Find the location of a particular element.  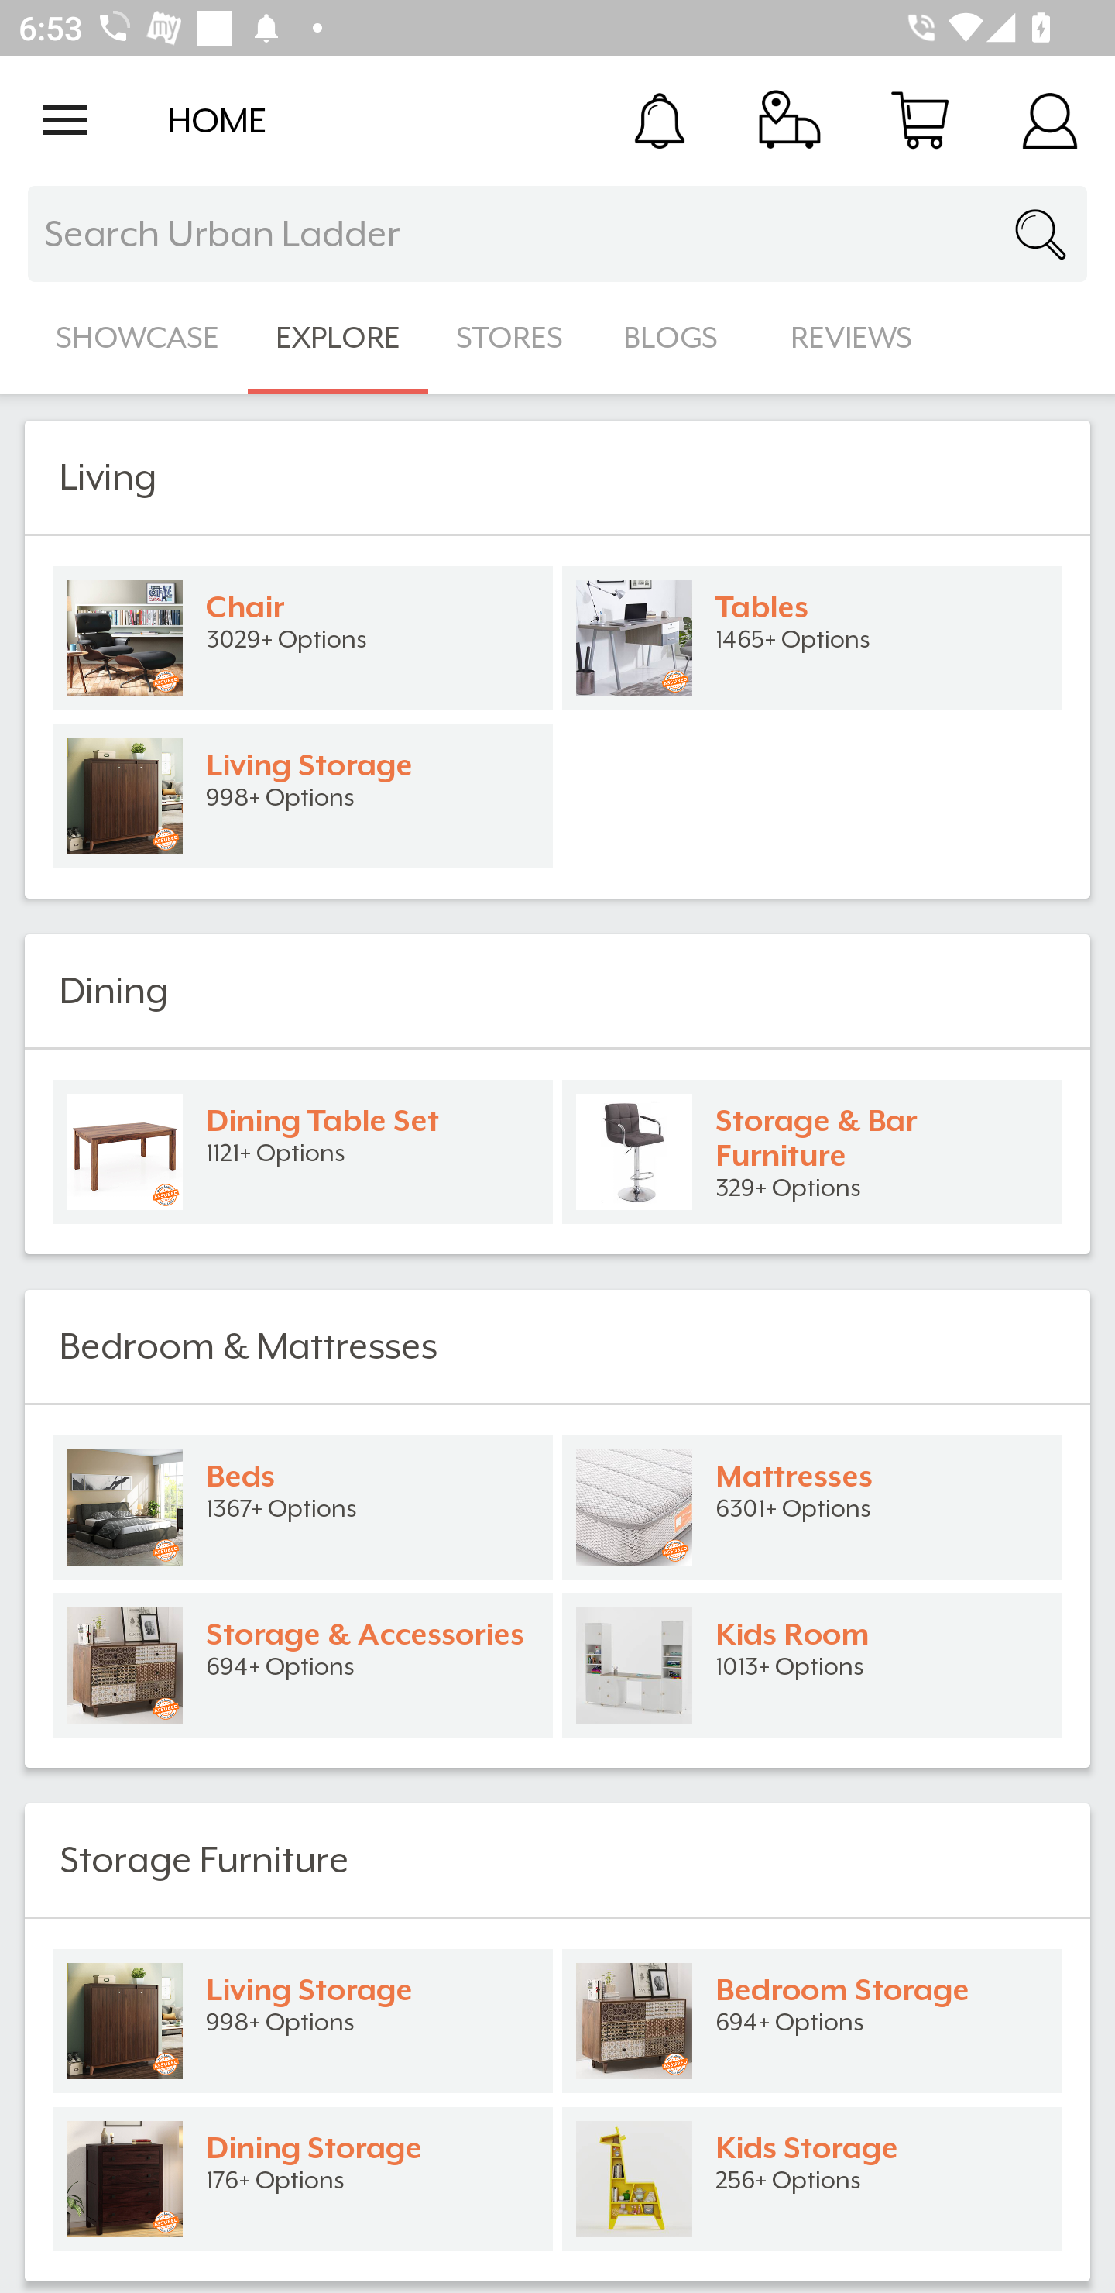

Dining Storage 176+ Options is located at coordinates (302, 2179).